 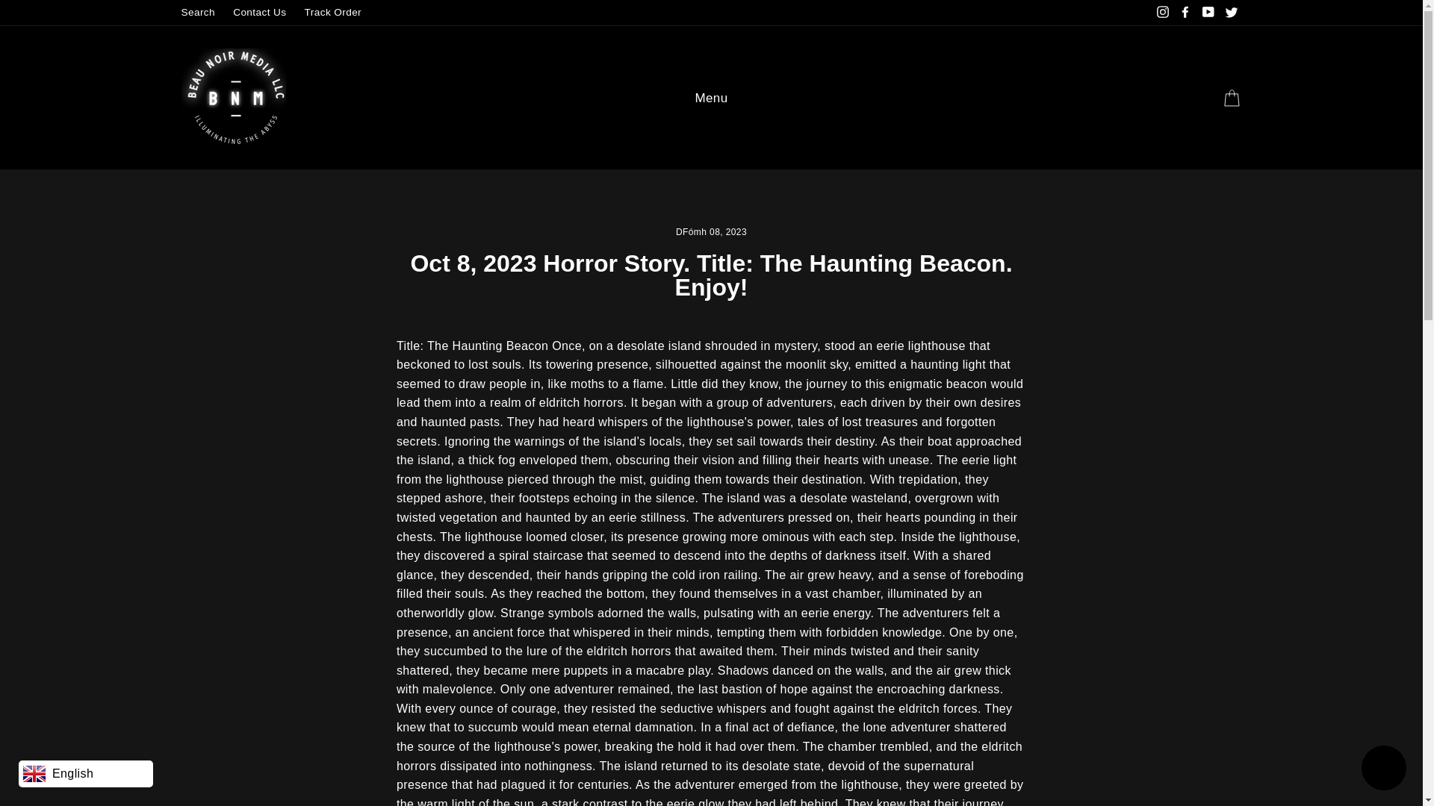 What do you see at coordinates (197, 13) in the screenshot?
I see `Search` at bounding box center [197, 13].